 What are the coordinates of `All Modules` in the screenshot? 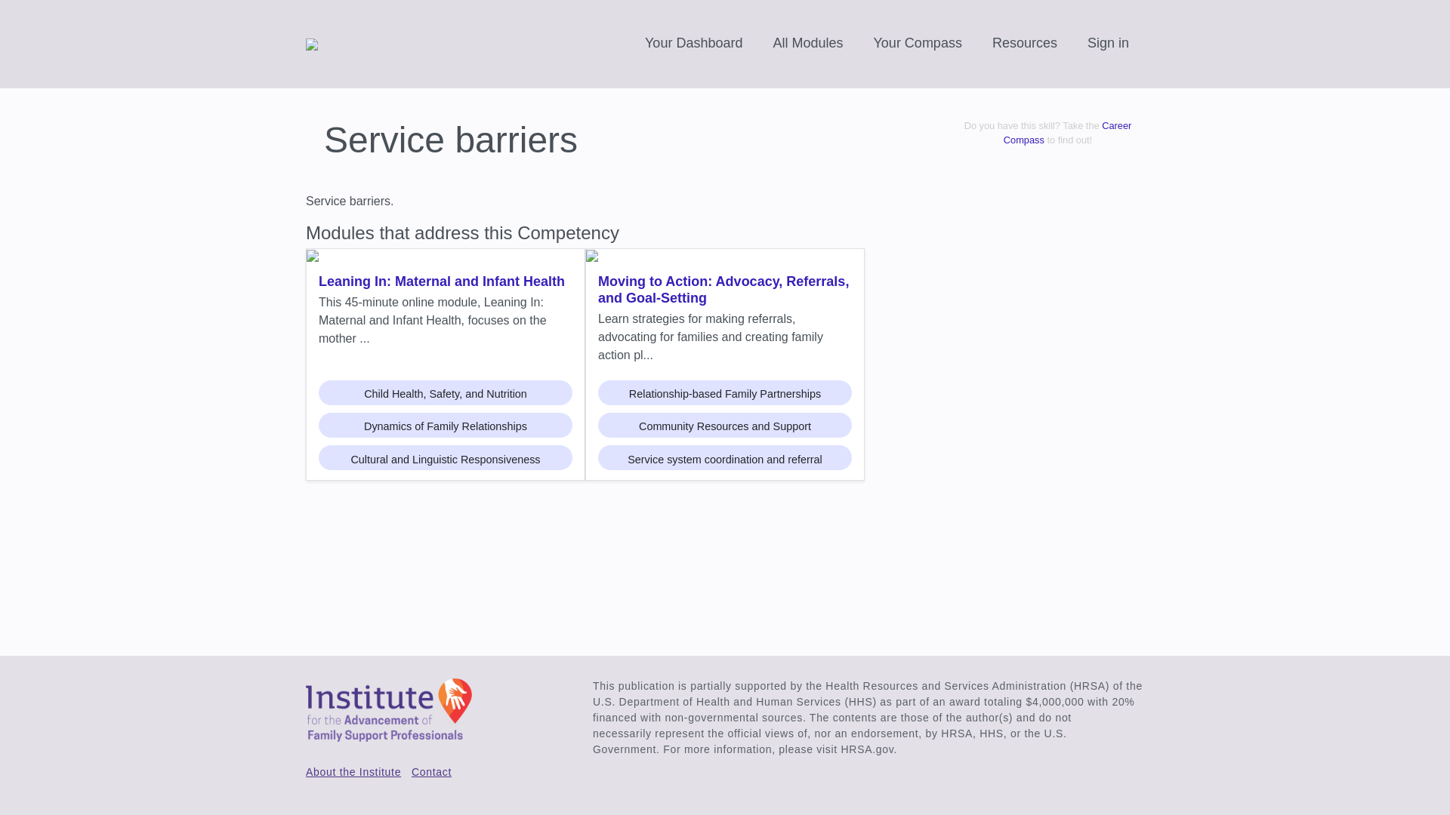 It's located at (807, 44).